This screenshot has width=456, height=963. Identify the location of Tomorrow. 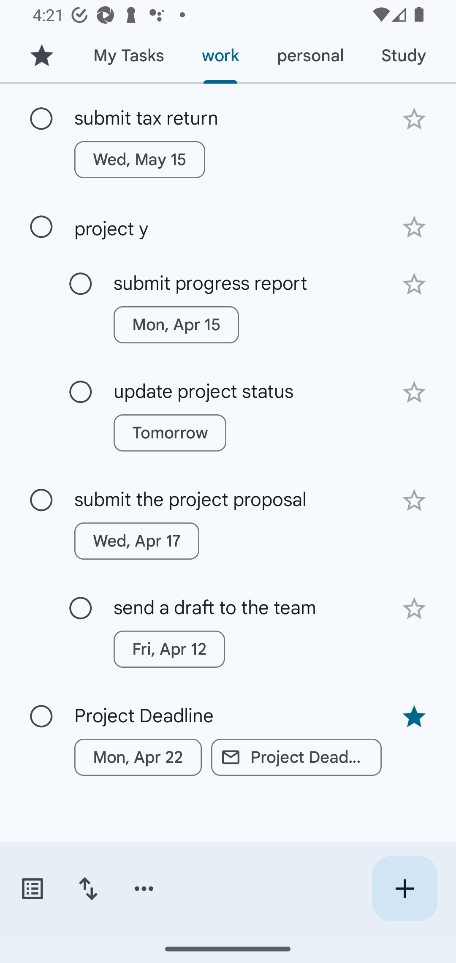
(170, 433).